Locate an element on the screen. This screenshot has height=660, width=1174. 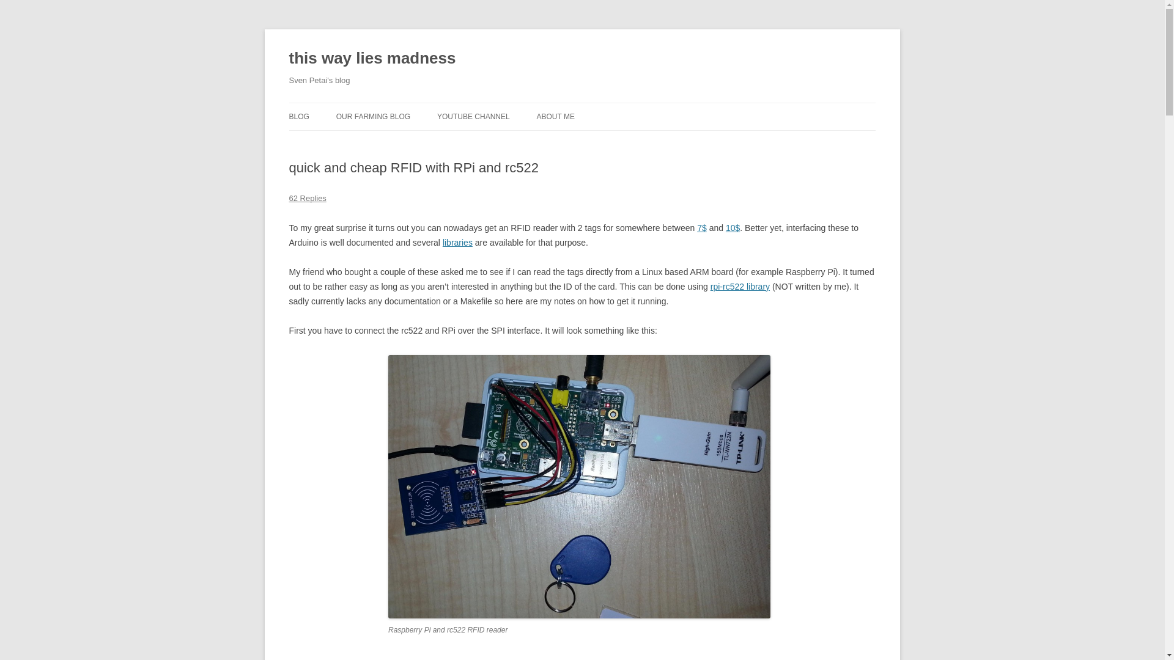
OUR FARMING BLOG is located at coordinates (373, 116).